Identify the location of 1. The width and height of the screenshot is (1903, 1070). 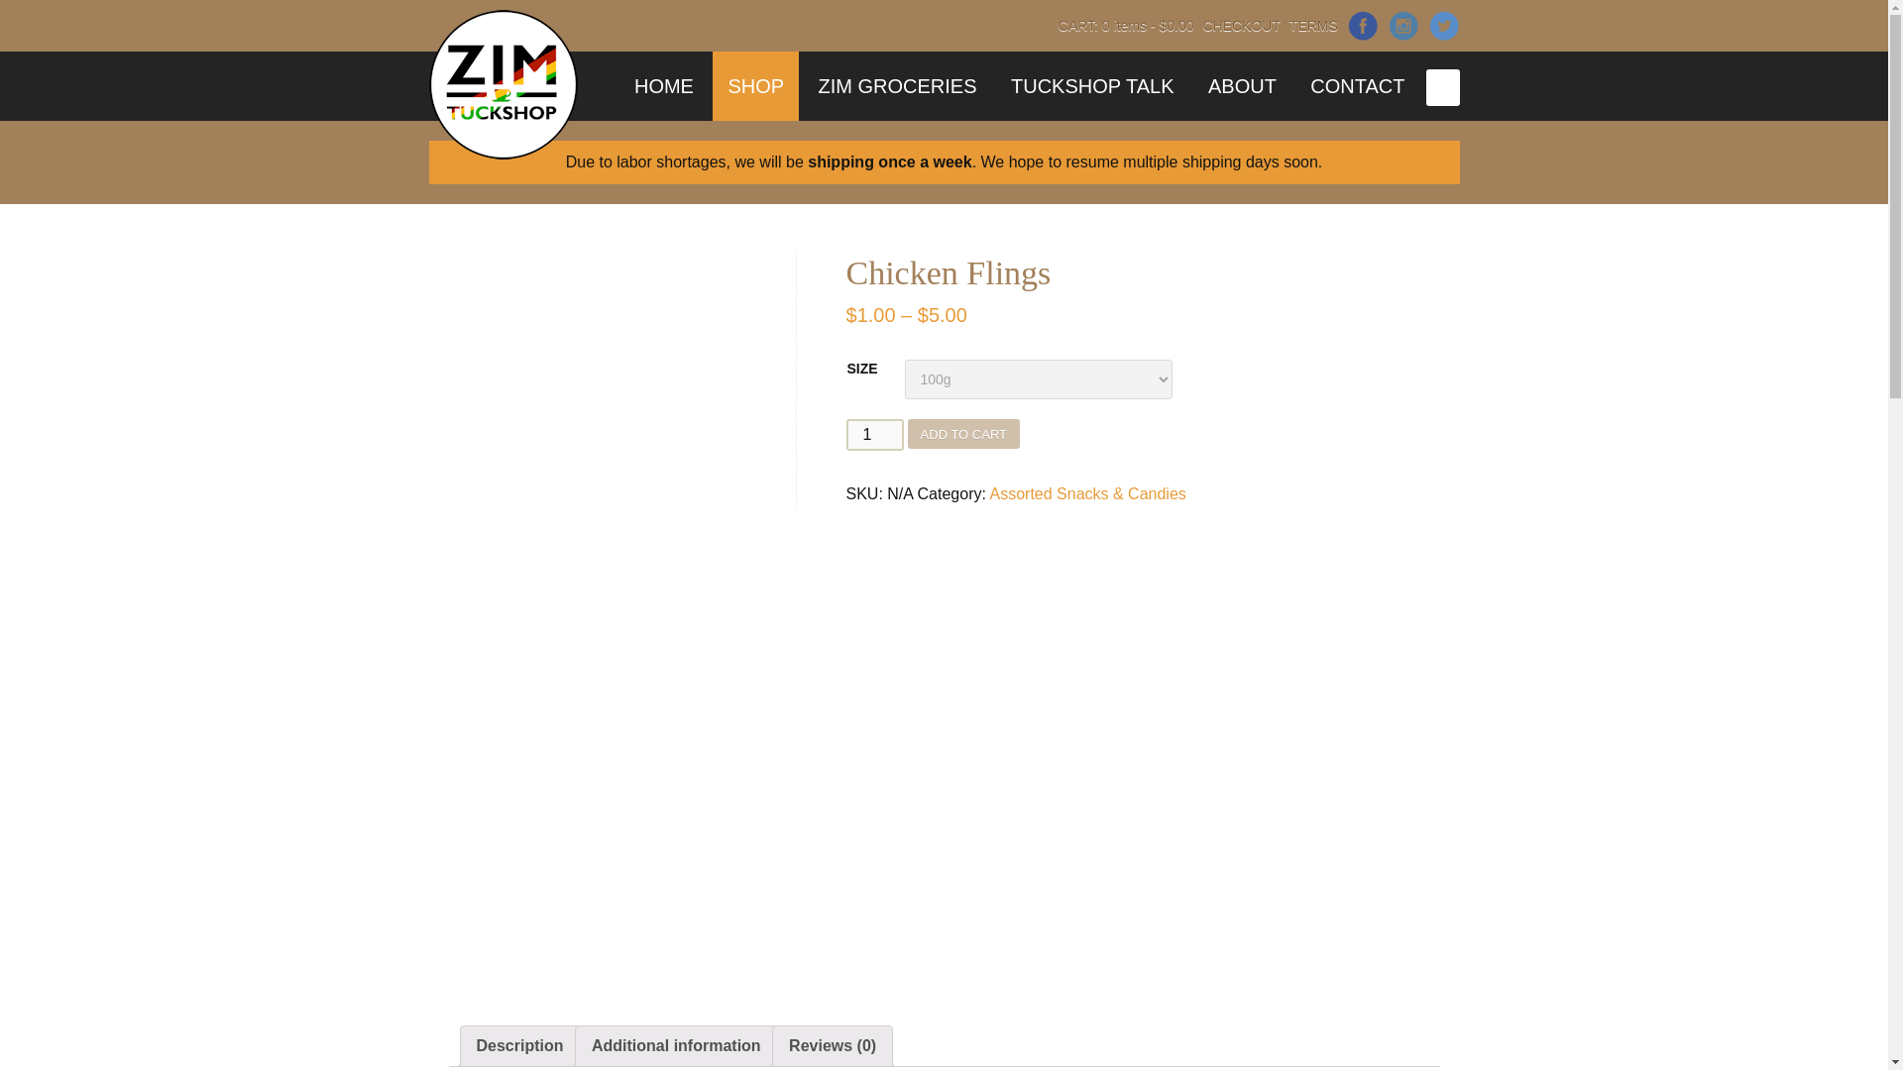
(875, 434).